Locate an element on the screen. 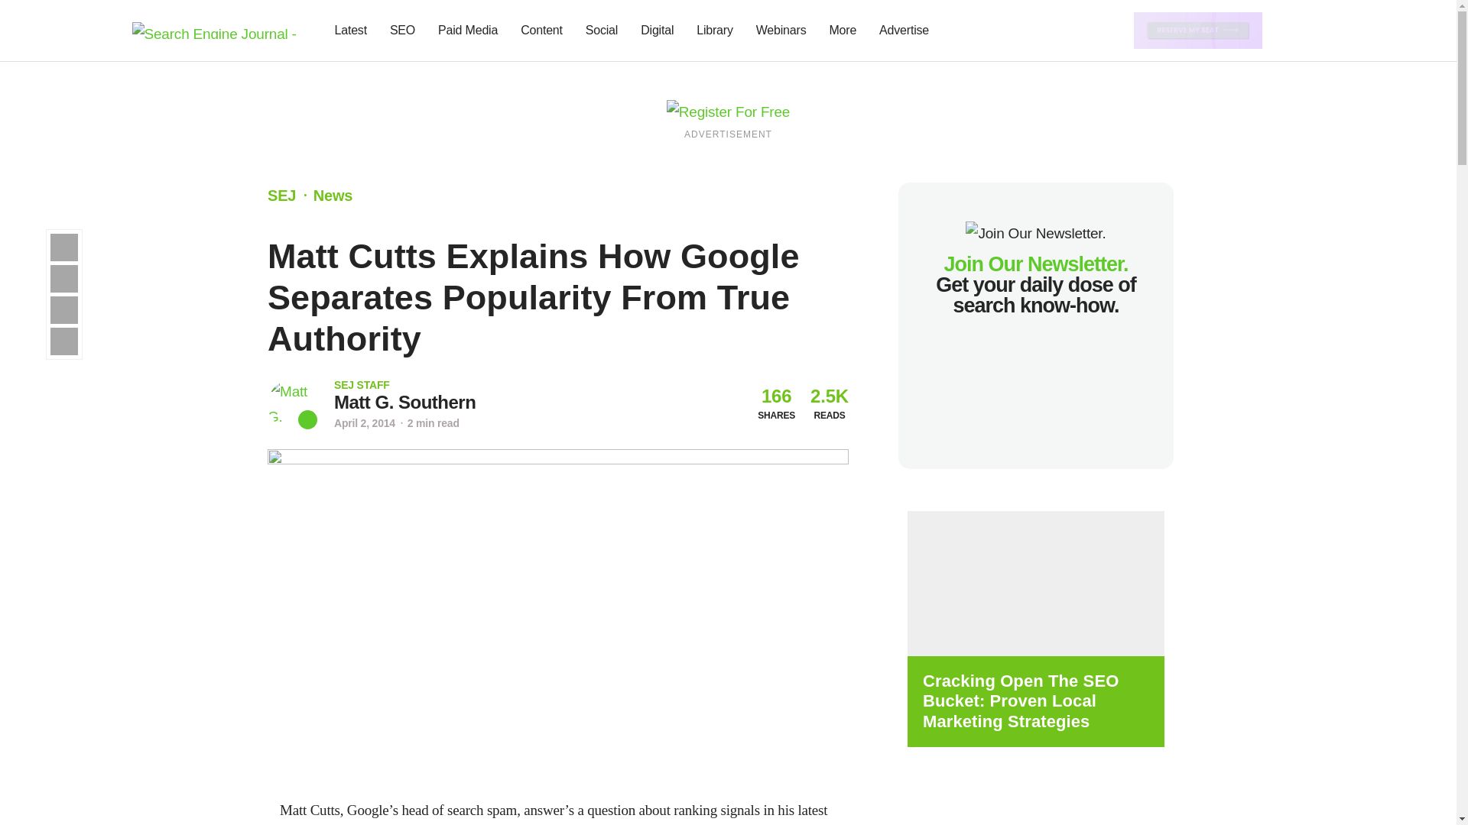  Paid Media is located at coordinates (468, 31).